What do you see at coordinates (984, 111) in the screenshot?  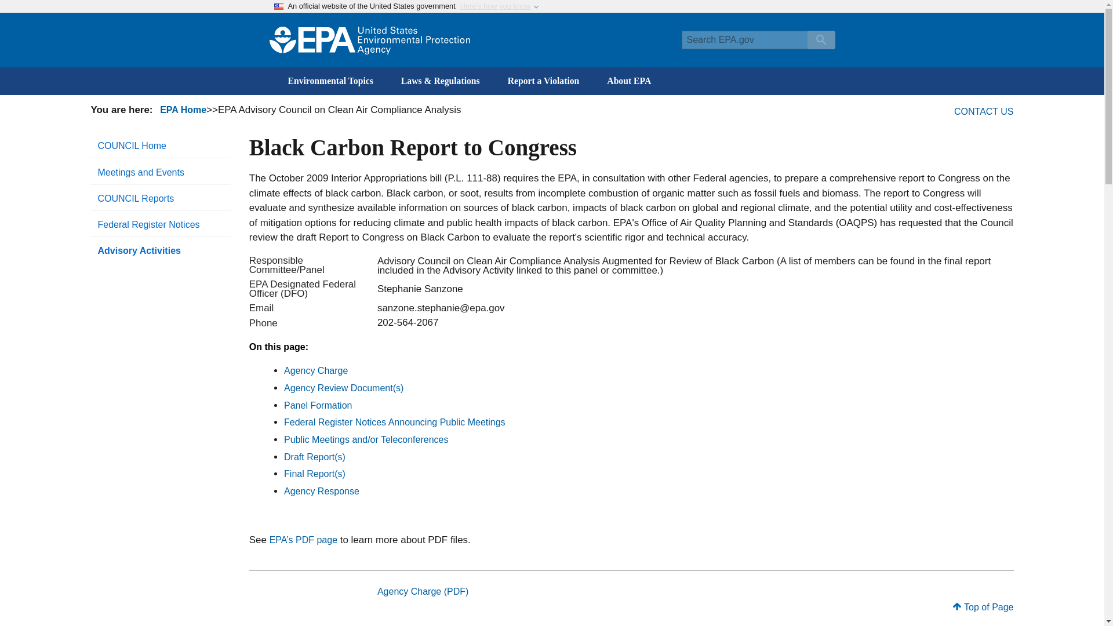 I see `CONTACT US` at bounding box center [984, 111].